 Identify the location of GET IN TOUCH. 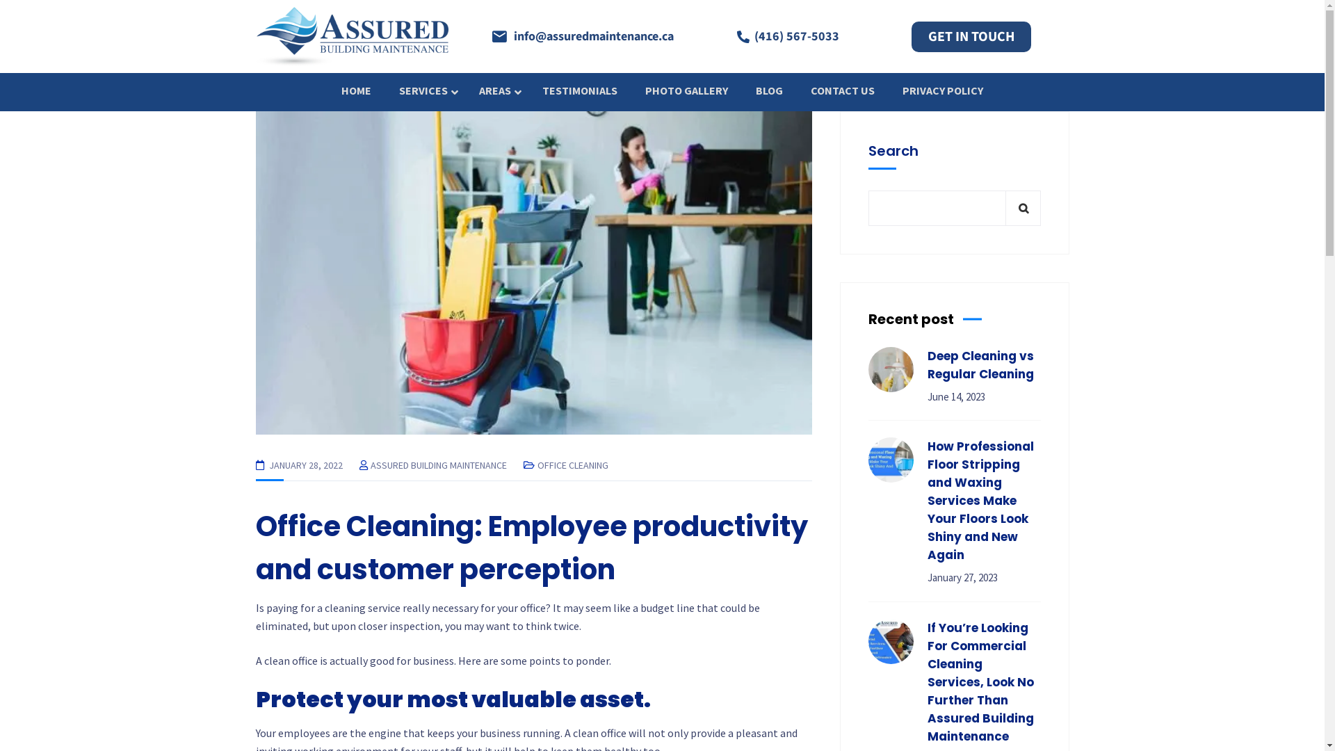
(971, 37).